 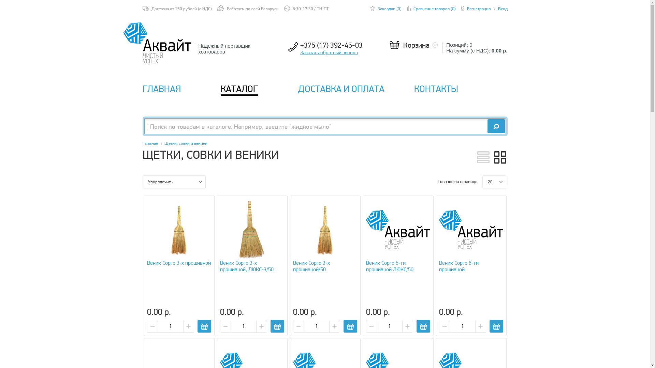 What do you see at coordinates (494, 182) in the screenshot?
I see `20` at bounding box center [494, 182].